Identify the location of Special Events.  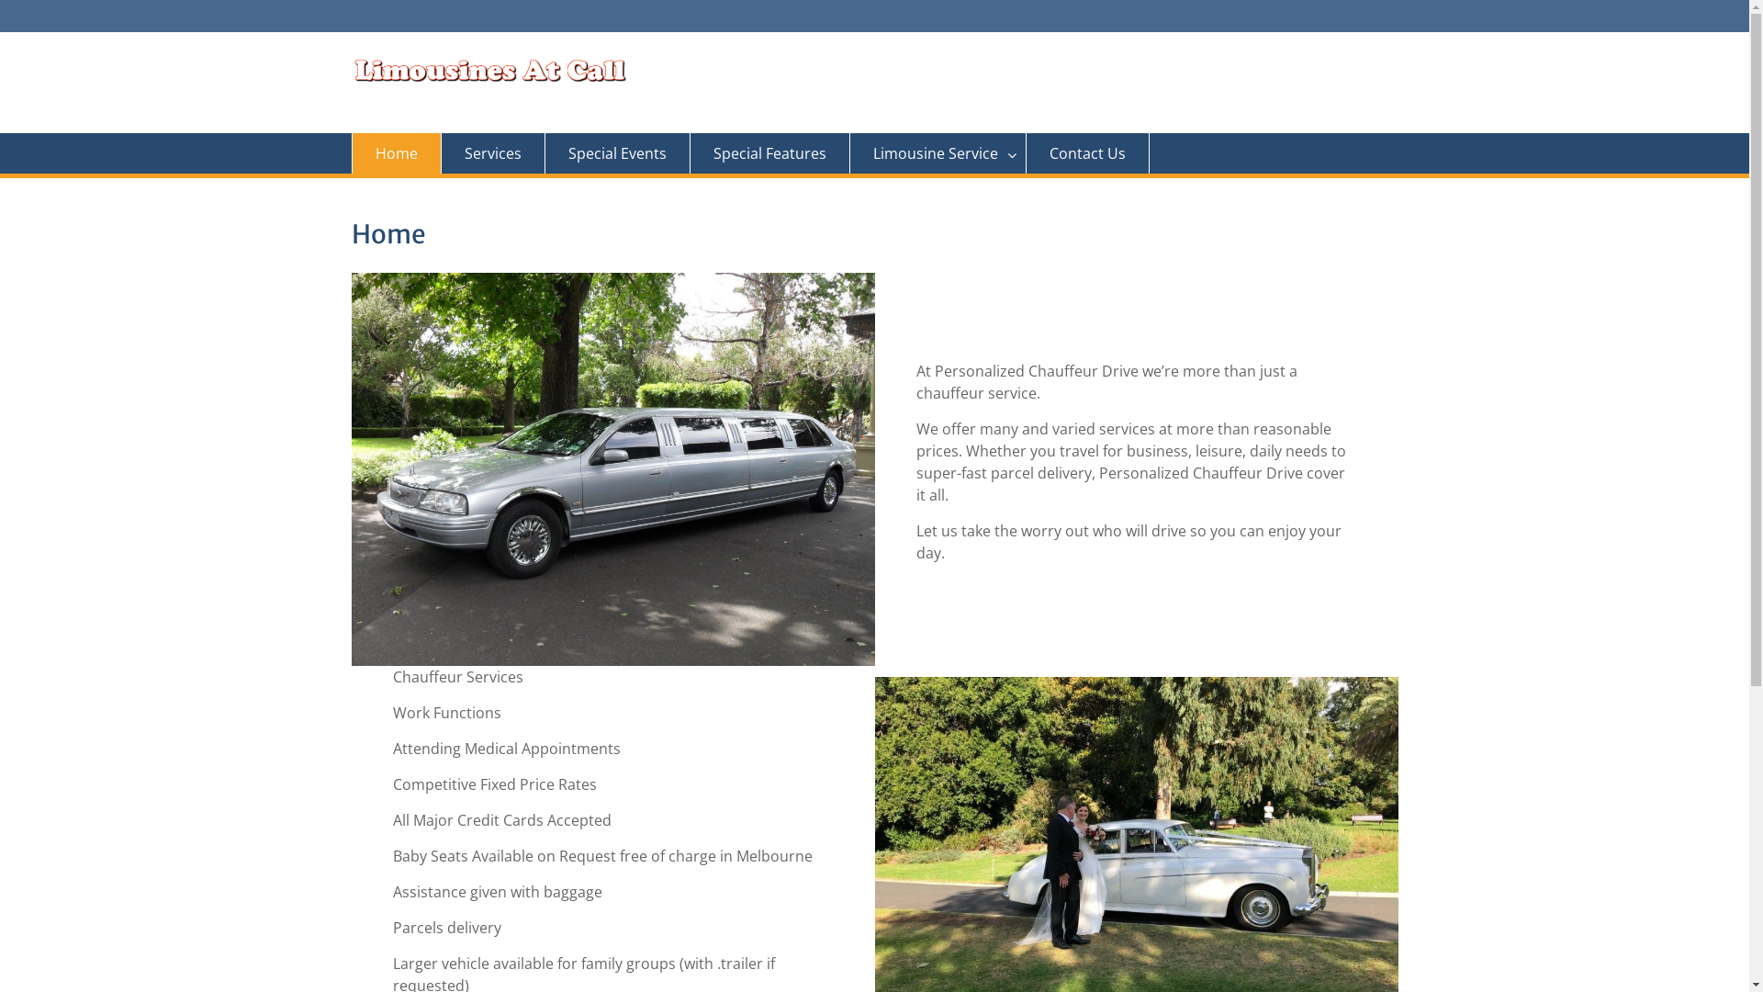
(618, 153).